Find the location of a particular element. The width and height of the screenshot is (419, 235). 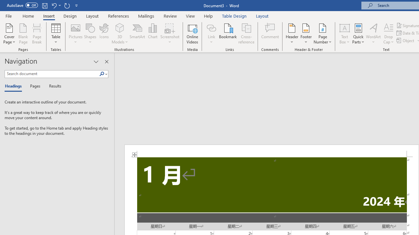

WordArt is located at coordinates (373, 33).